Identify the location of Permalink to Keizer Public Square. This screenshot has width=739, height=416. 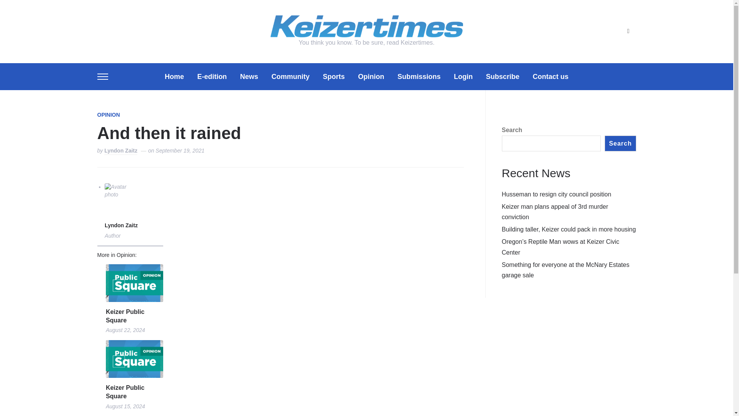
(134, 316).